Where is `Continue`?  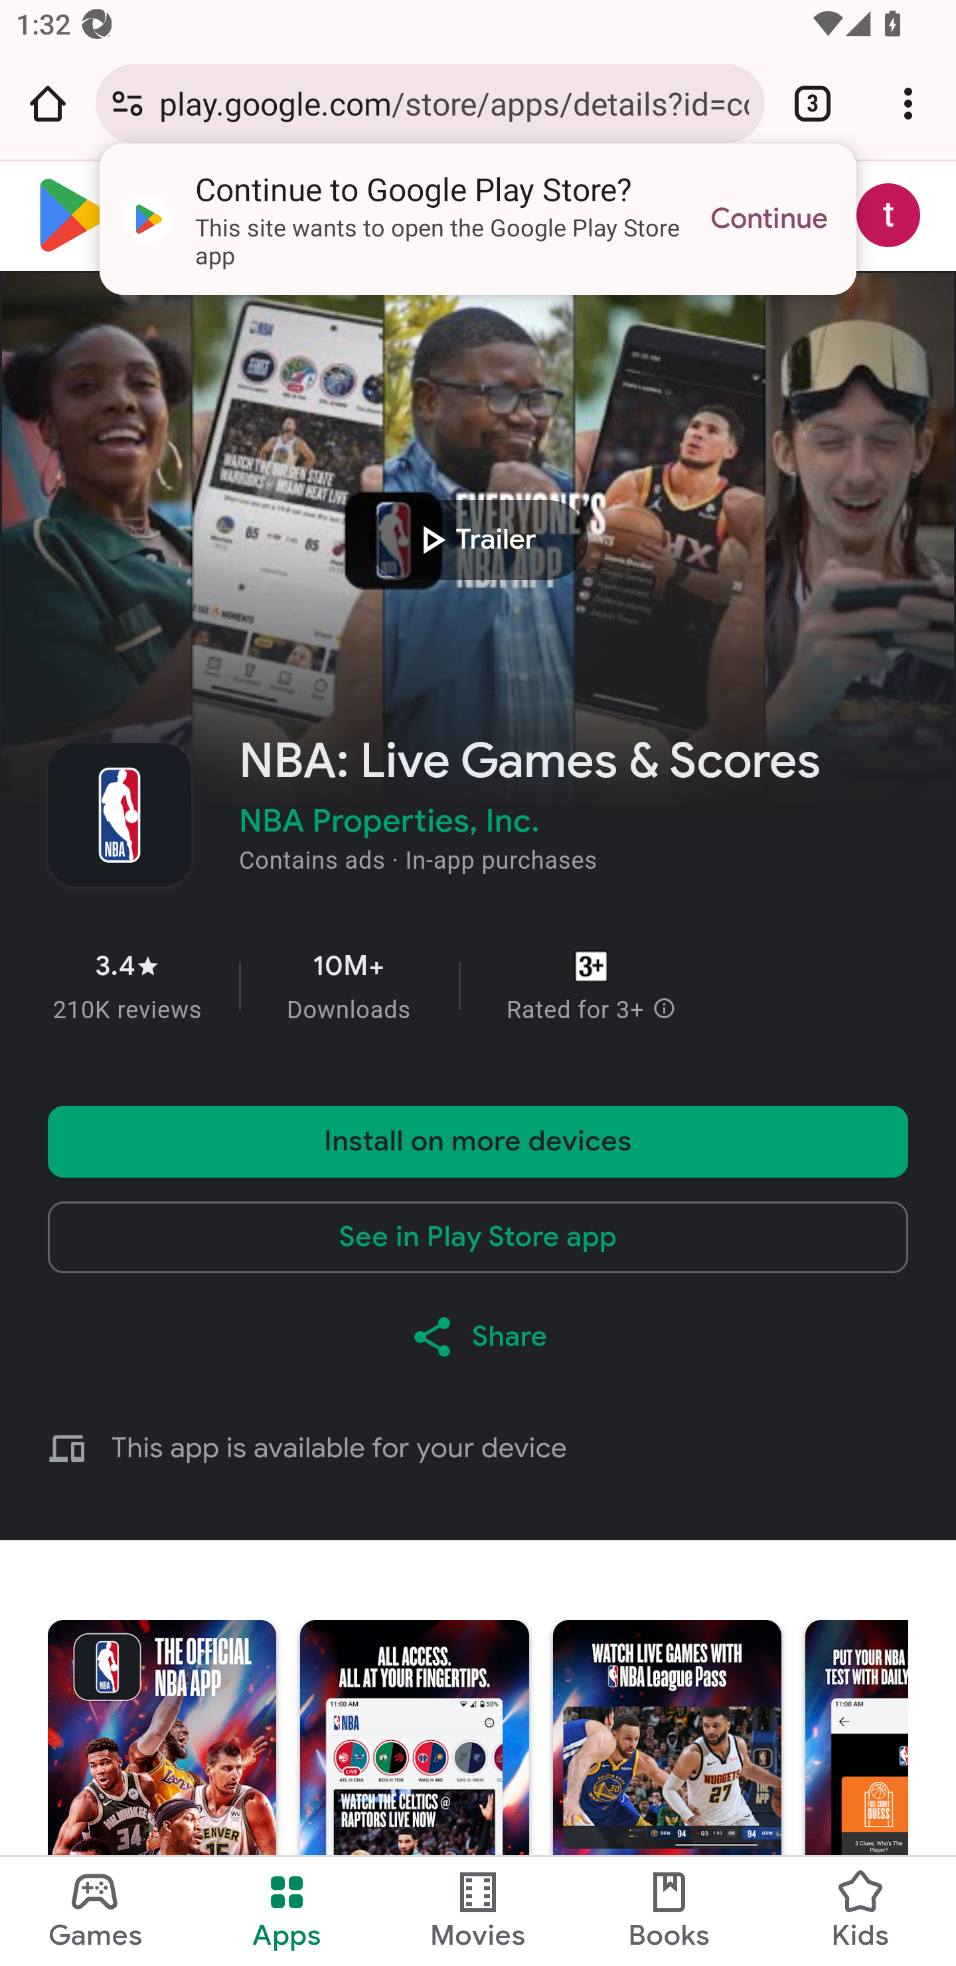
Continue is located at coordinates (769, 219).